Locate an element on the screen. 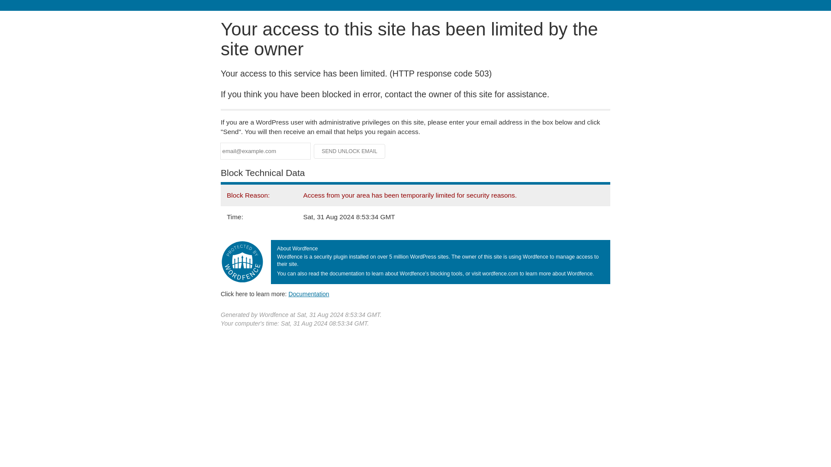 The width and height of the screenshot is (831, 467). Documentation is located at coordinates (309, 294).